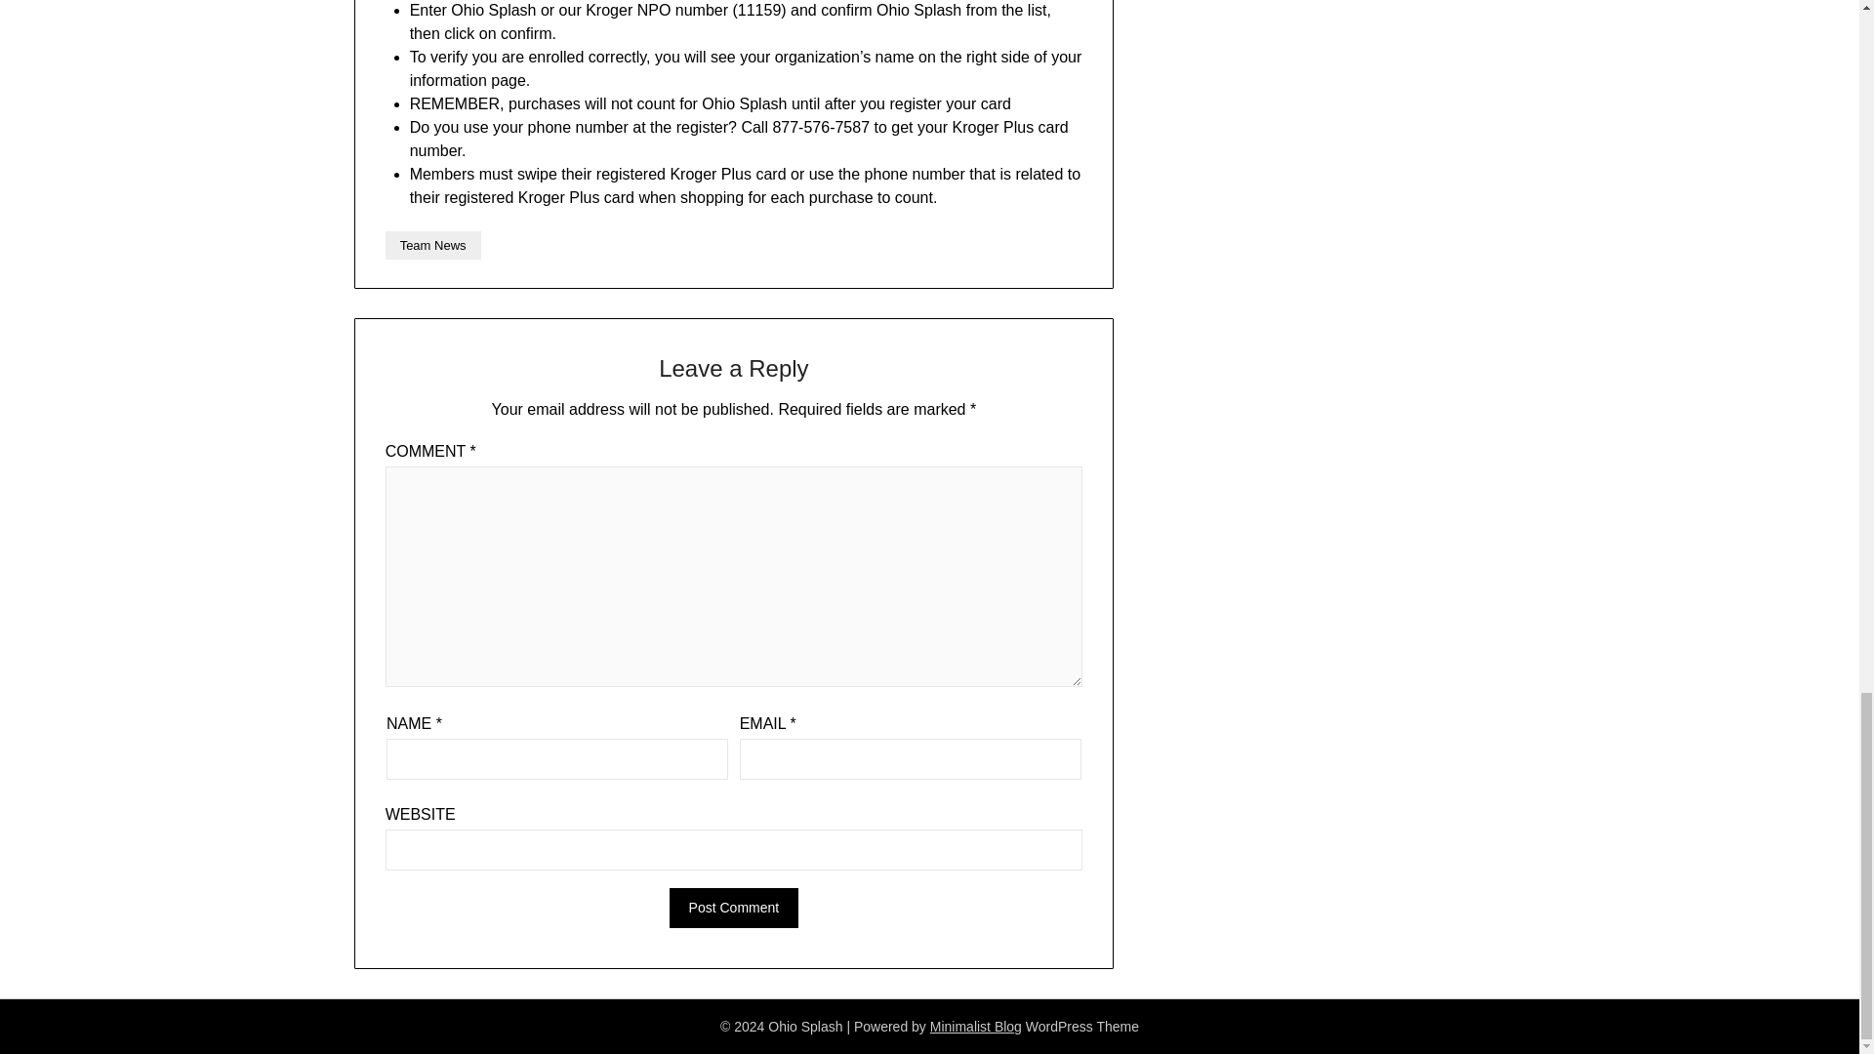  What do you see at coordinates (734, 908) in the screenshot?
I see `Post Comment` at bounding box center [734, 908].